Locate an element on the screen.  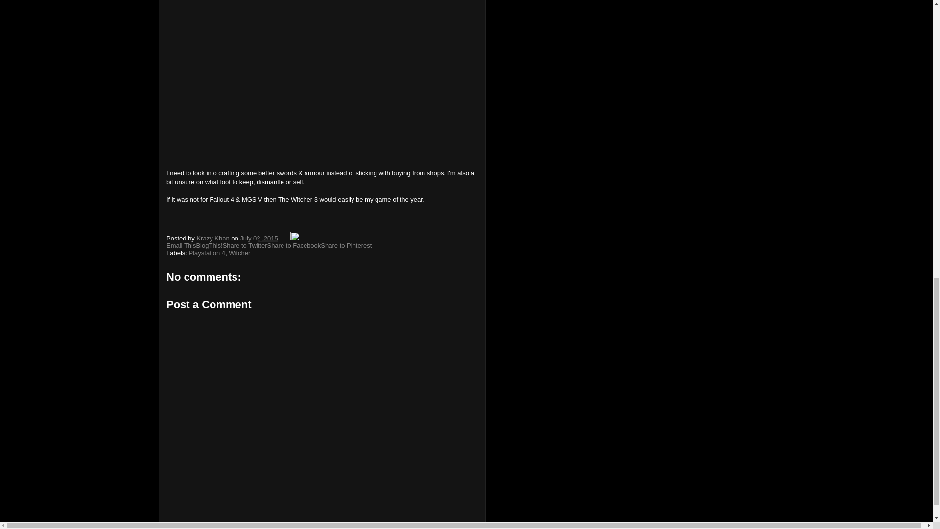
Email This is located at coordinates (181, 245).